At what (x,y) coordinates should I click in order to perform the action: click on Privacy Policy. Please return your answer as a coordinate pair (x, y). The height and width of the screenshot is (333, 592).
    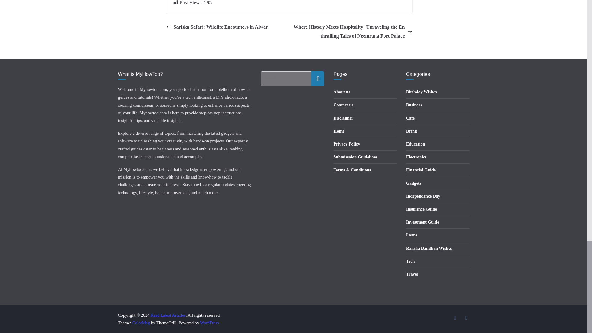
    Looking at the image, I should click on (347, 144).